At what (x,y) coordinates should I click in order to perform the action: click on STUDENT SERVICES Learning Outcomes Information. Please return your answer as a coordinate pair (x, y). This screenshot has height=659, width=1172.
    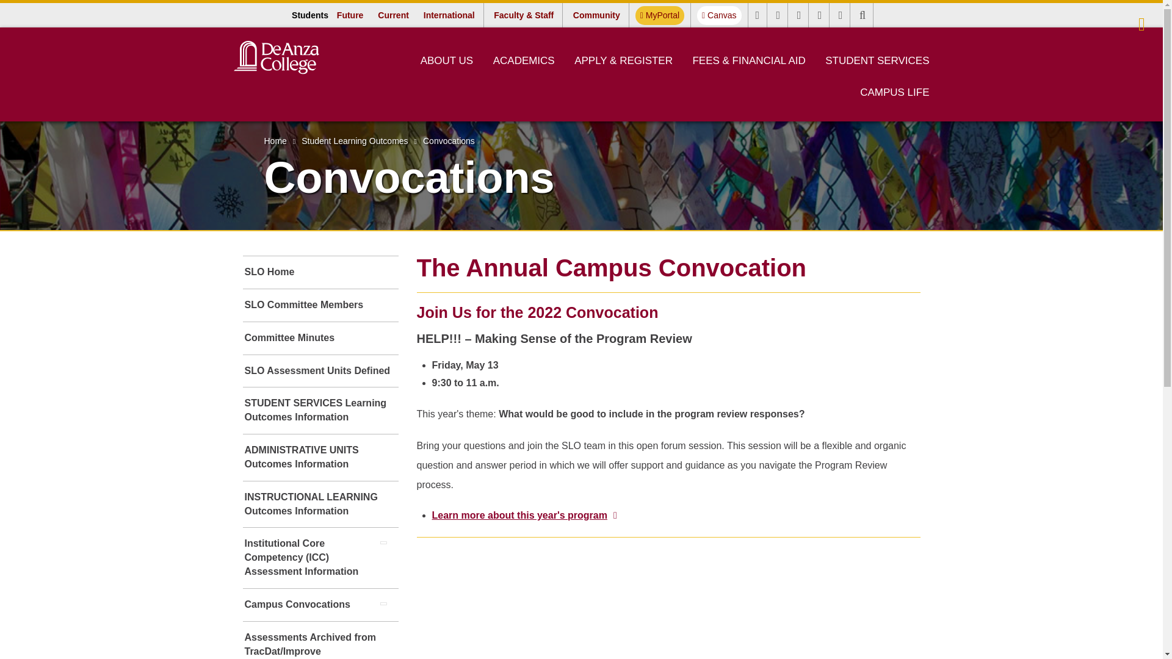
    Looking at the image, I should click on (320, 410).